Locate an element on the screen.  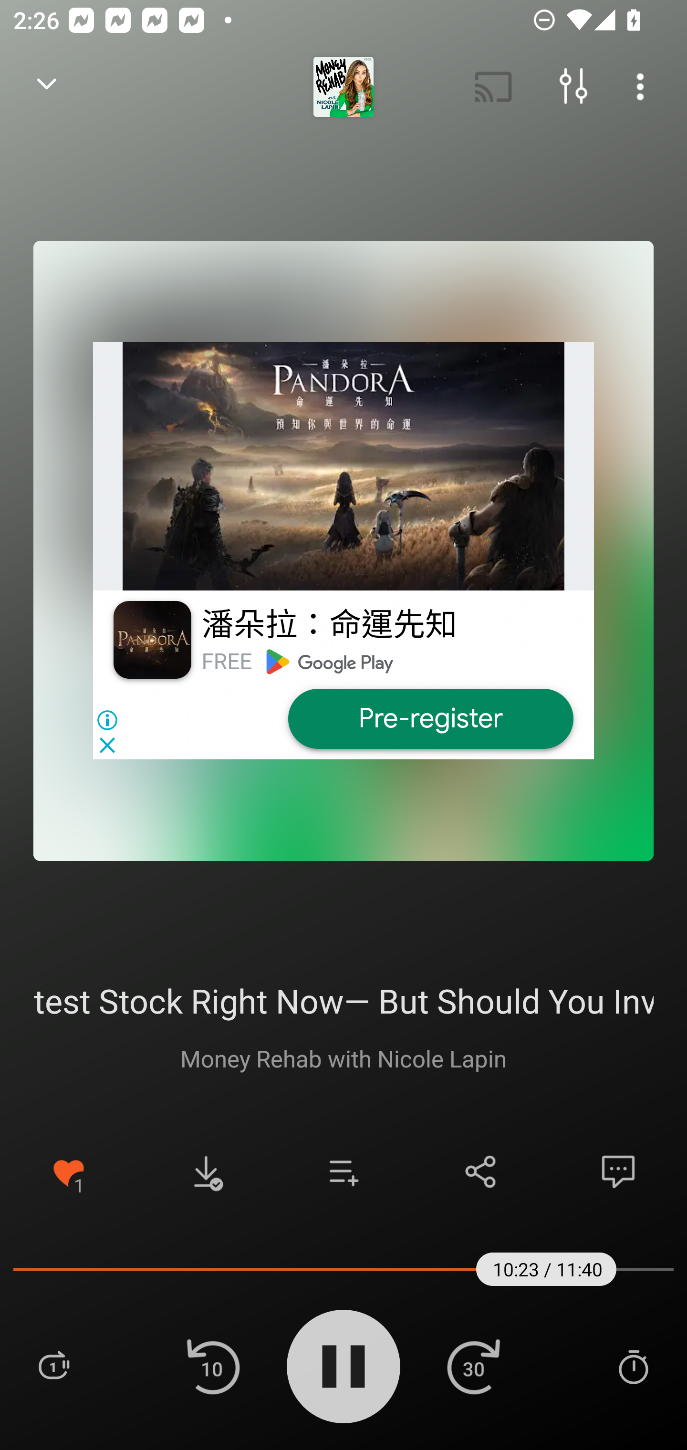
Add to playlist is located at coordinates (343, 1171).